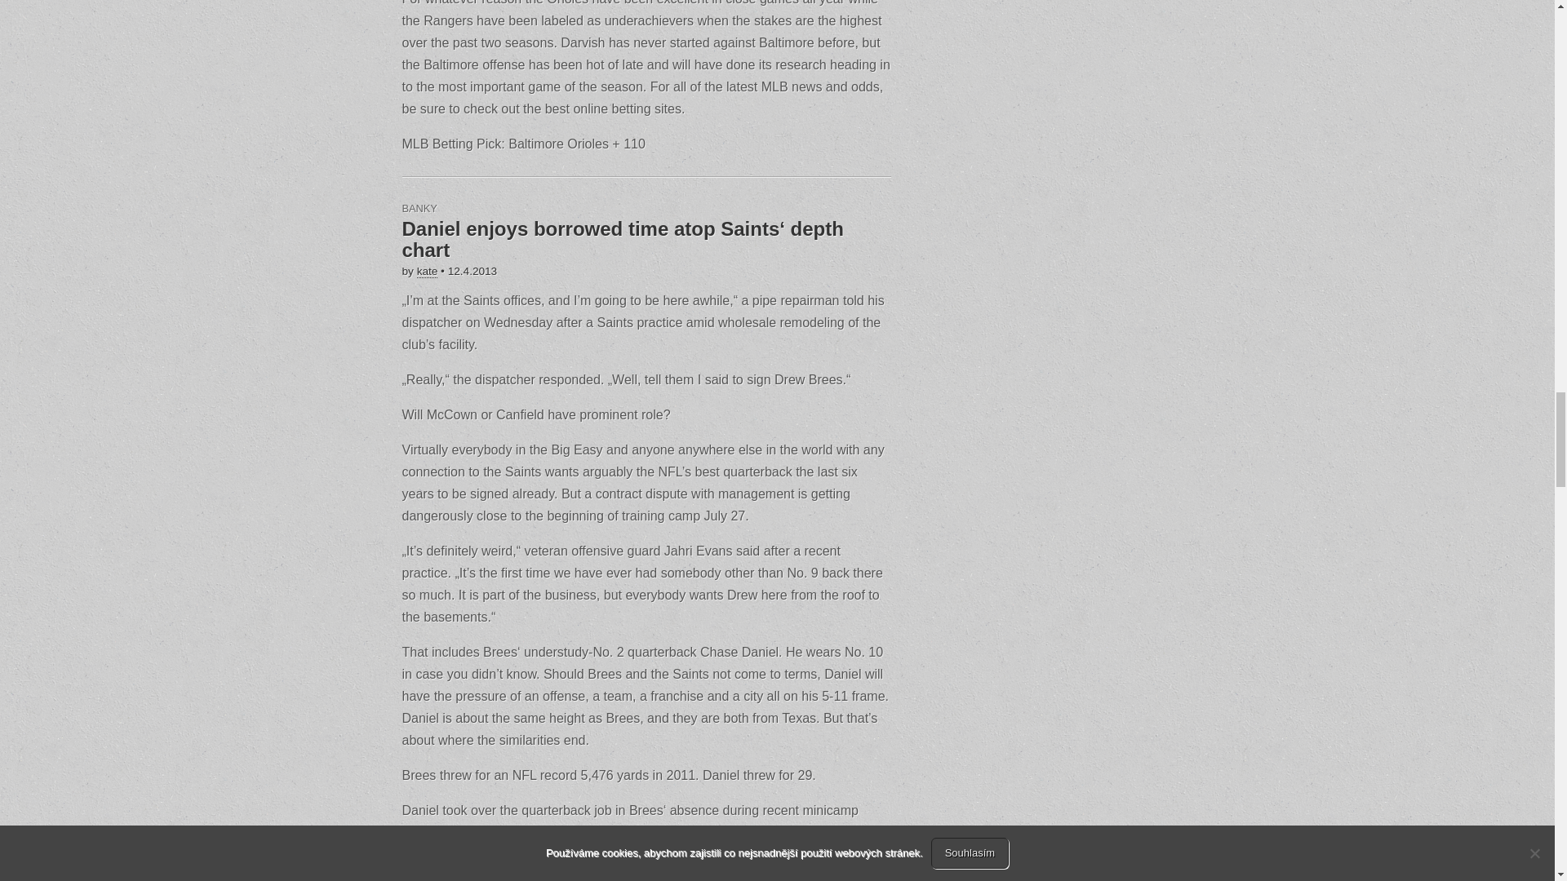 The height and width of the screenshot is (881, 1567). I want to click on 12.4.2013, so click(472, 271).